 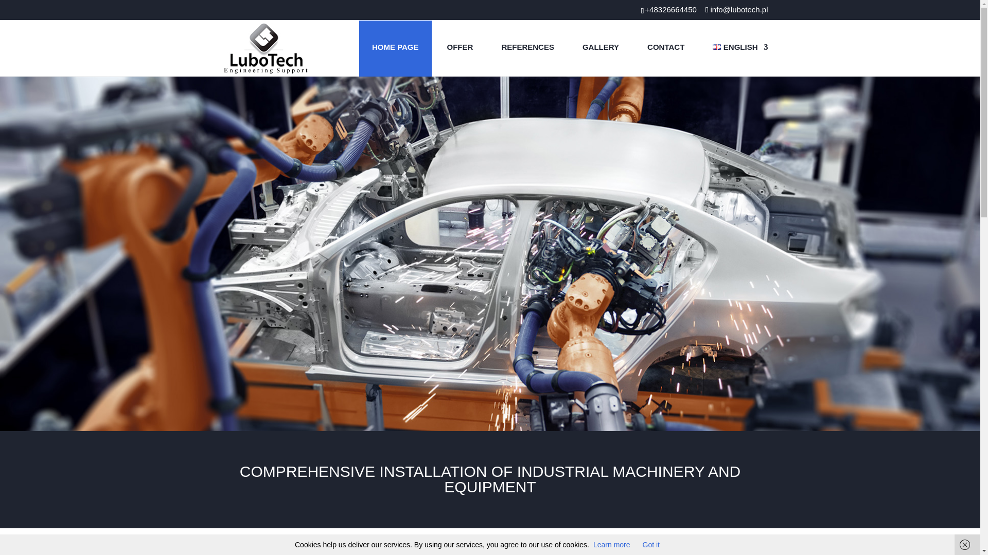 I want to click on REFERENCES, so click(x=527, y=48).